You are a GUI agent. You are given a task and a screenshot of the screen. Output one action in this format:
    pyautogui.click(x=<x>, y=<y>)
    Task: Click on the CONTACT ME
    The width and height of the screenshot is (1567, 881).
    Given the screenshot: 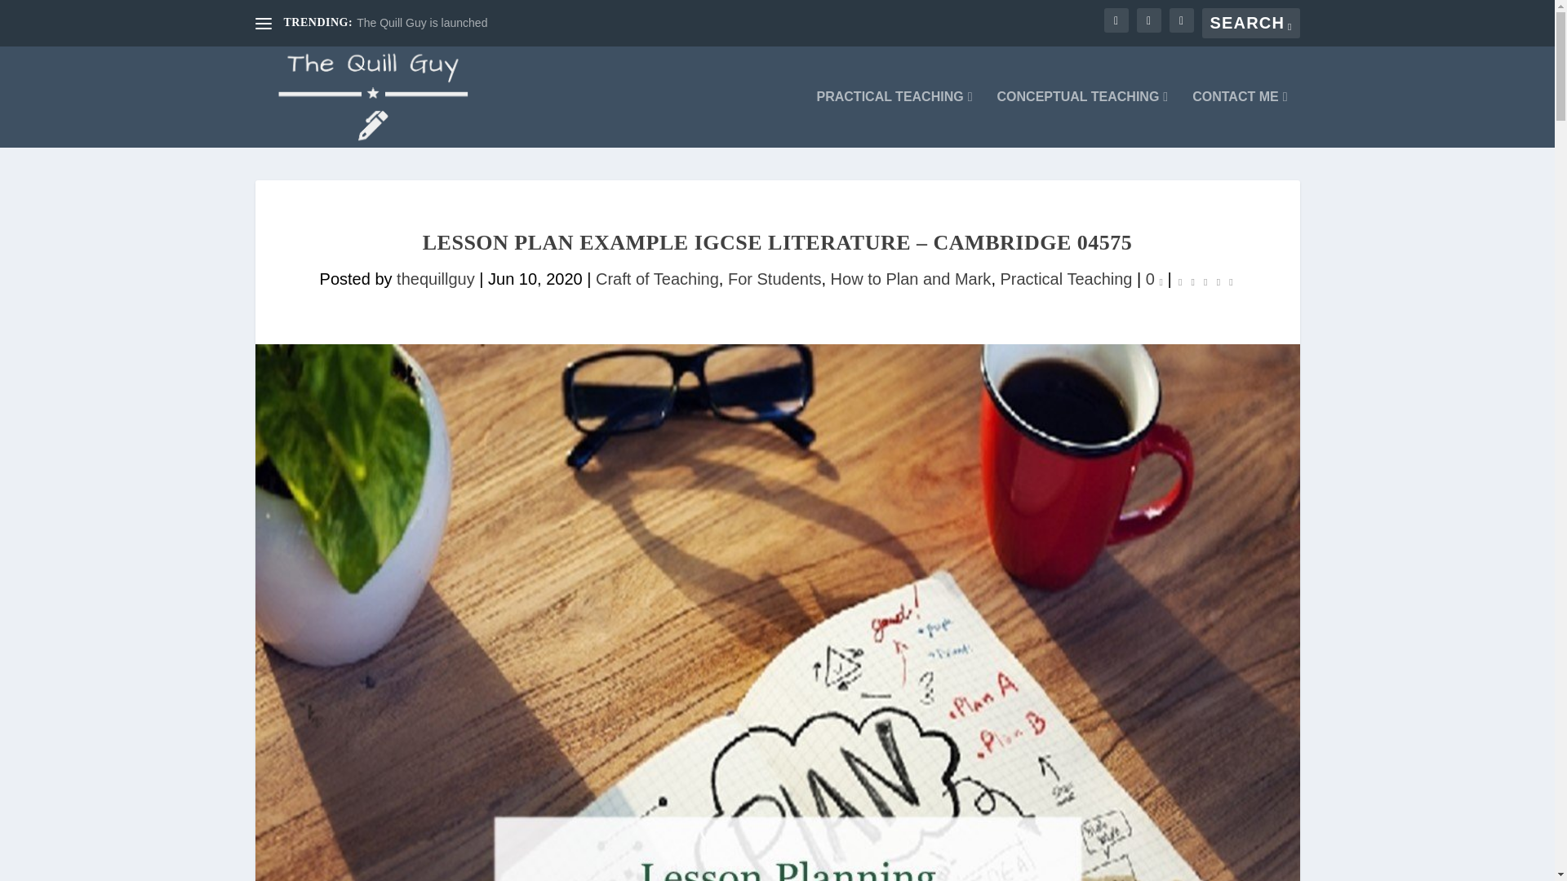 What is the action you would take?
    pyautogui.click(x=1239, y=119)
    